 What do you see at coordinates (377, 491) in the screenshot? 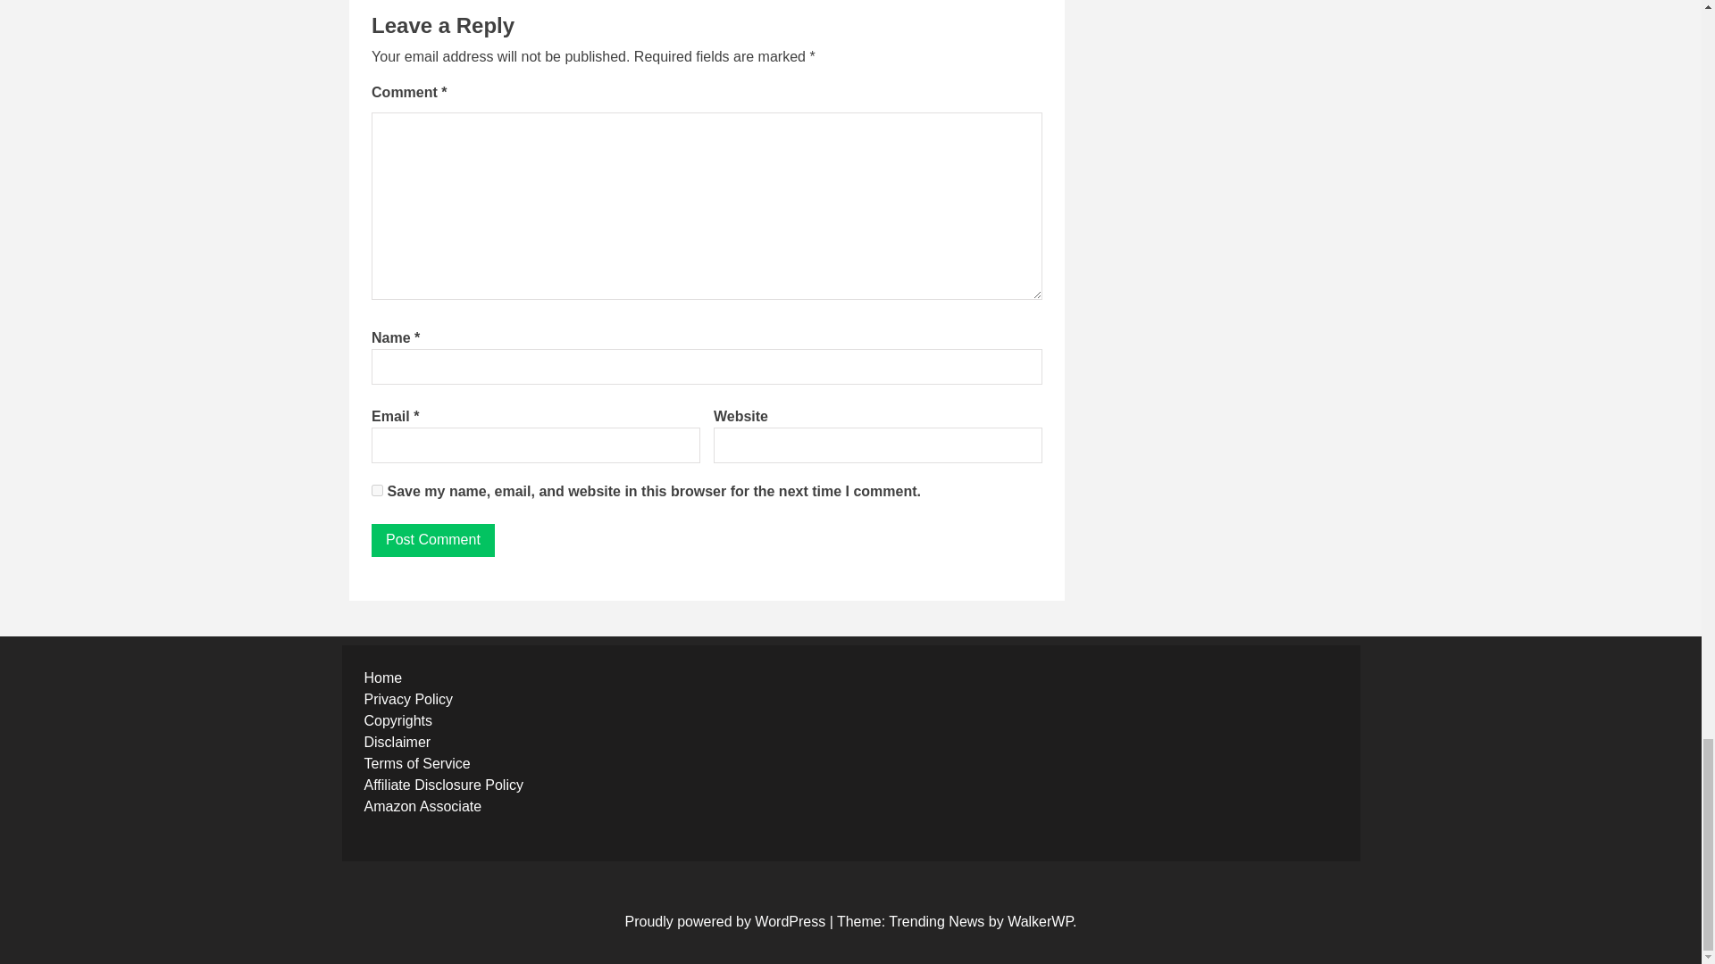
I see `yes` at bounding box center [377, 491].